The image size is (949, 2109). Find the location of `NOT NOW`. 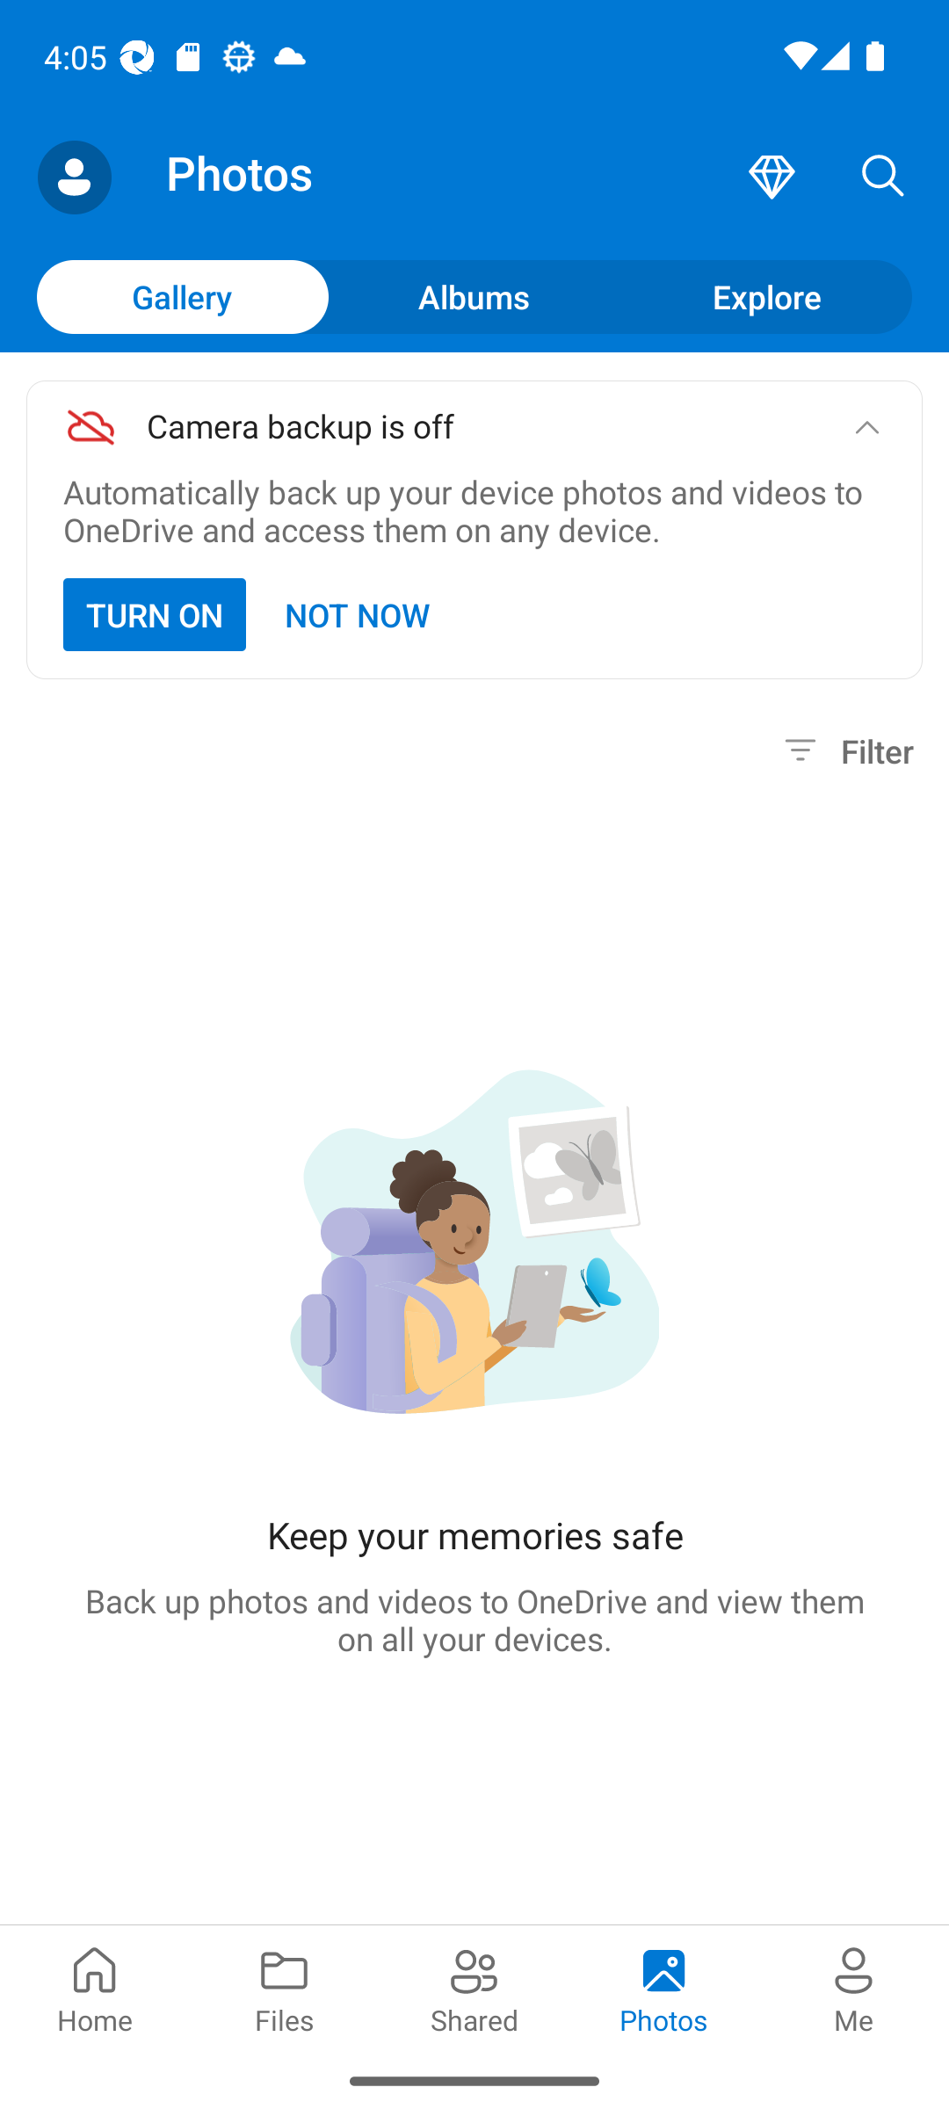

NOT NOW is located at coordinates (359, 614).